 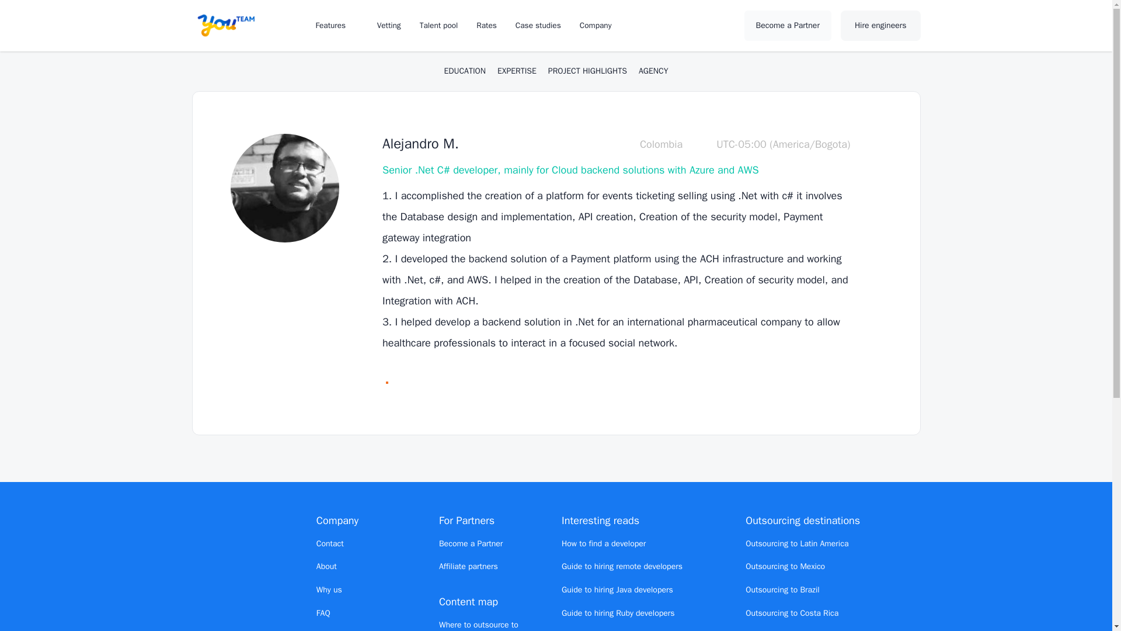 What do you see at coordinates (471, 543) in the screenshot?
I see `Become a Partner` at bounding box center [471, 543].